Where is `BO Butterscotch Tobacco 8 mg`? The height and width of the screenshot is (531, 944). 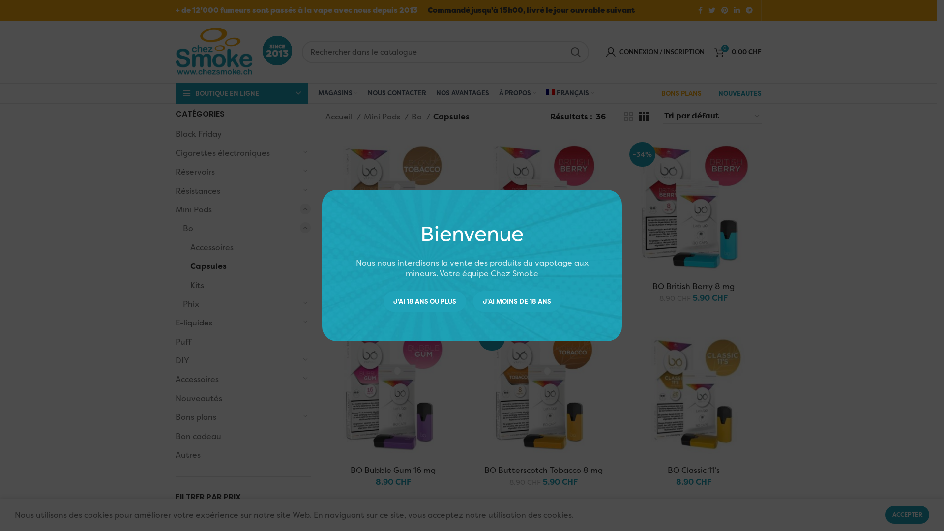 BO Butterscotch Tobacco 8 mg is located at coordinates (544, 470).